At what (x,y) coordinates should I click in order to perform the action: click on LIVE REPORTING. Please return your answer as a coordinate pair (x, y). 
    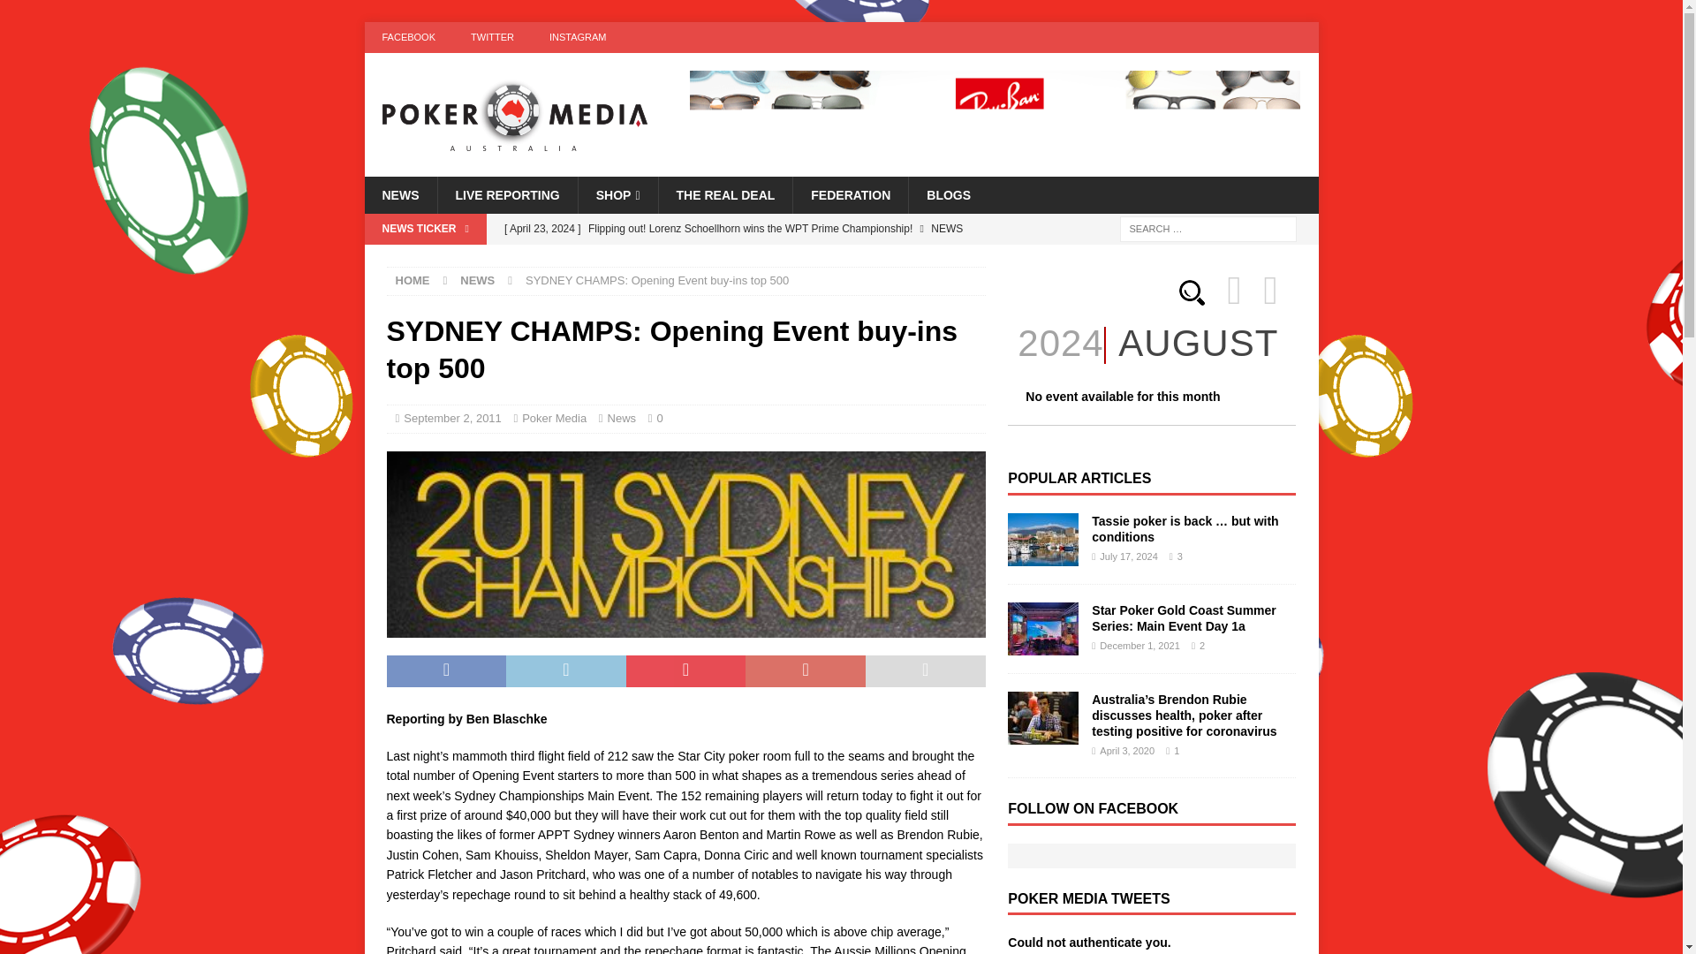
    Looking at the image, I should click on (505, 194).